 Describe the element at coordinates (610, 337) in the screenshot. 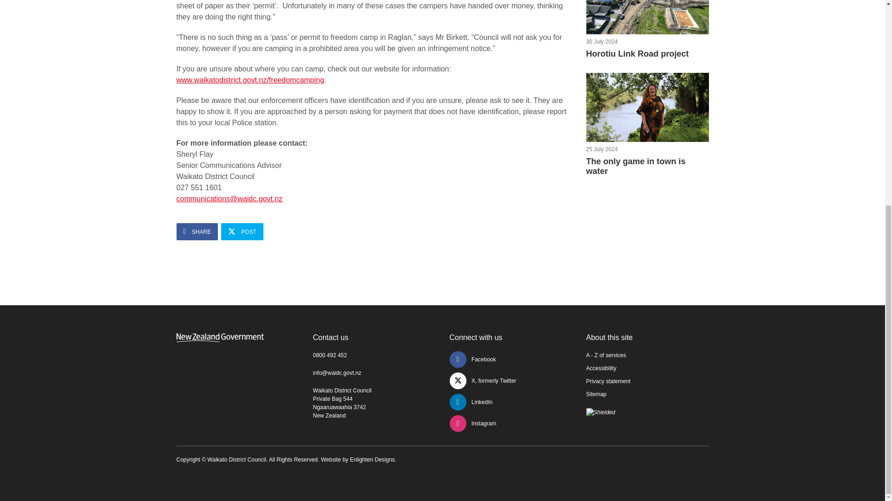

I see `Contact us` at that location.